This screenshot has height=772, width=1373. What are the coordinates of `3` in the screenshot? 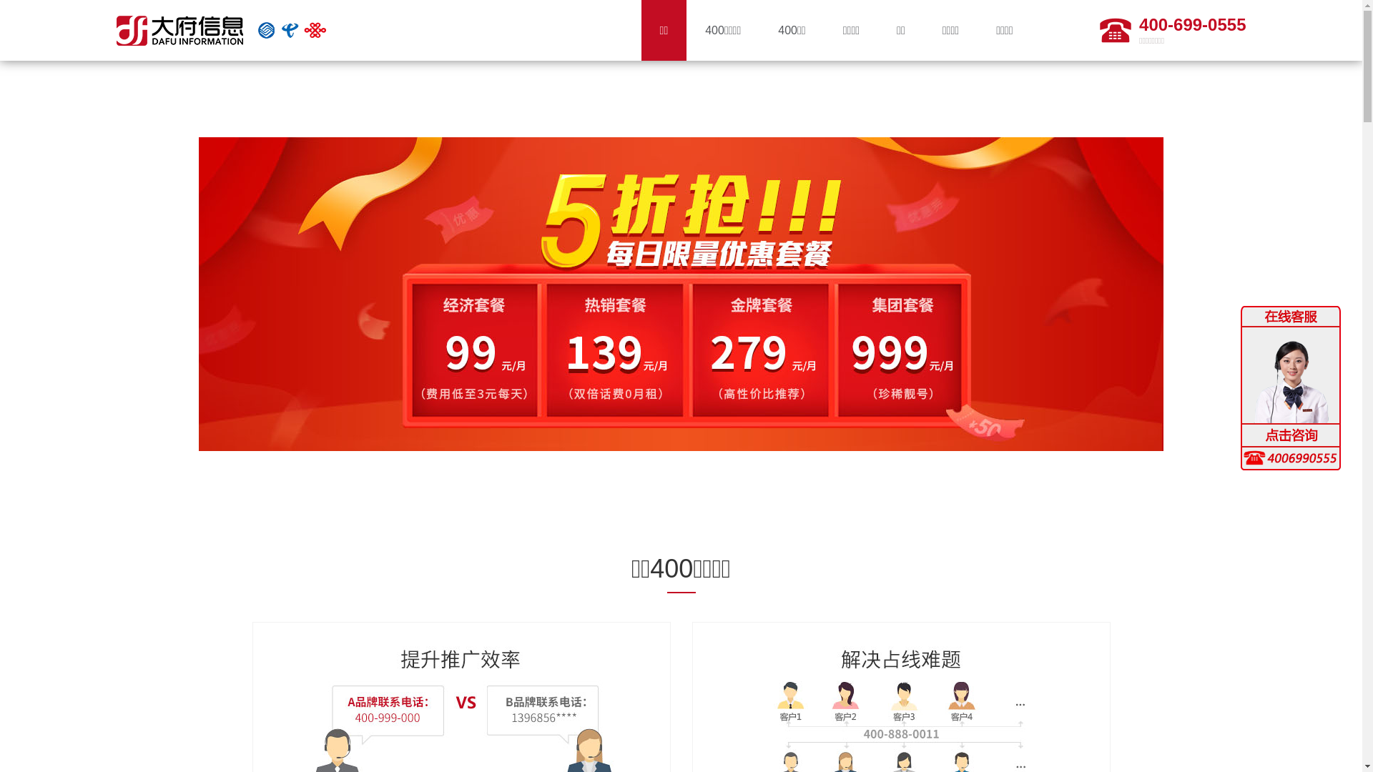 It's located at (695, 477).